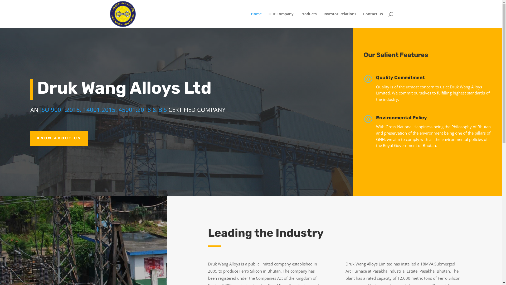 This screenshot has height=285, width=506. What do you see at coordinates (281, 20) in the screenshot?
I see `Our Company` at bounding box center [281, 20].